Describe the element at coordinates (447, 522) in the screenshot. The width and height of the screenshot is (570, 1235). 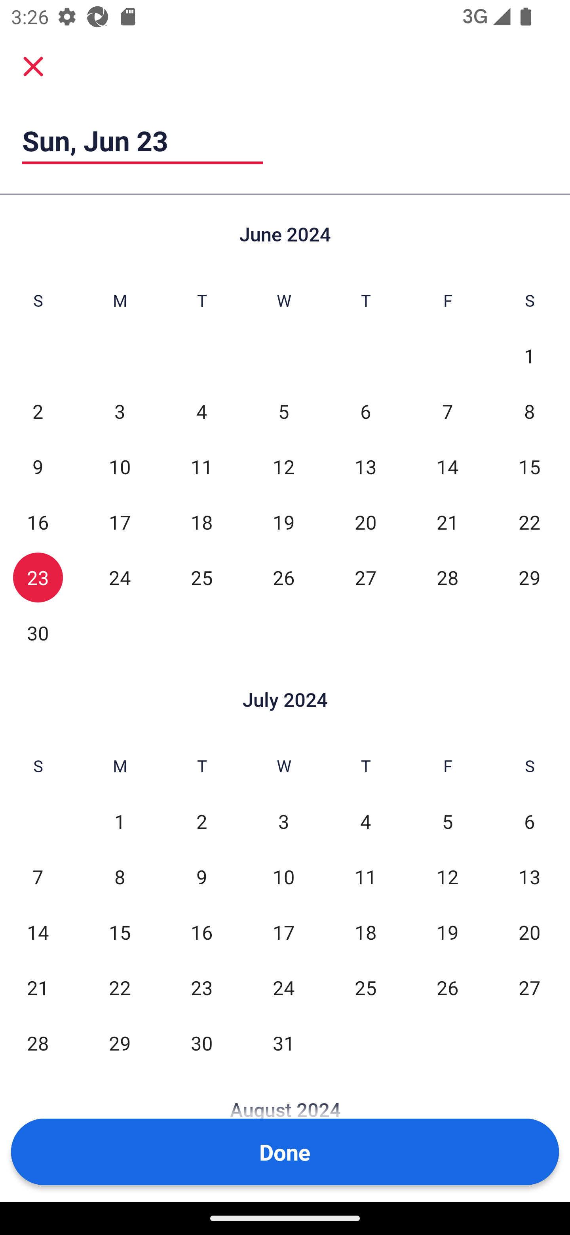
I see `21 Fri, Jun 21, Not Selected` at that location.